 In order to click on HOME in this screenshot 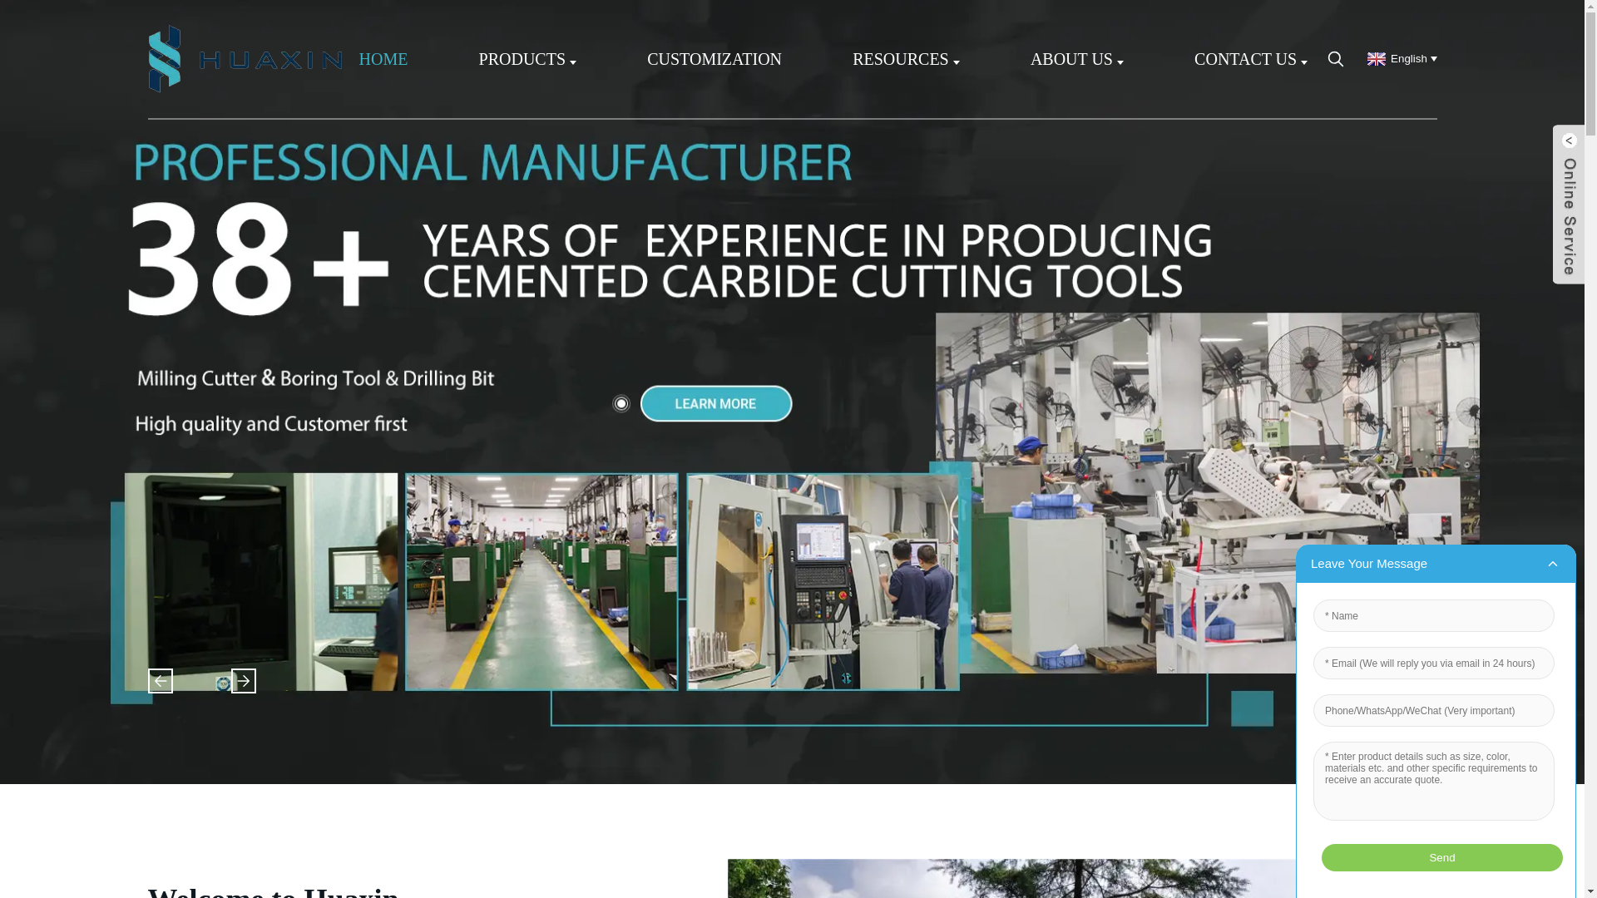, I will do `click(384, 58)`.